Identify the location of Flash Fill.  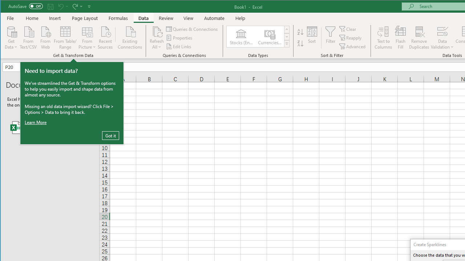
(400, 38).